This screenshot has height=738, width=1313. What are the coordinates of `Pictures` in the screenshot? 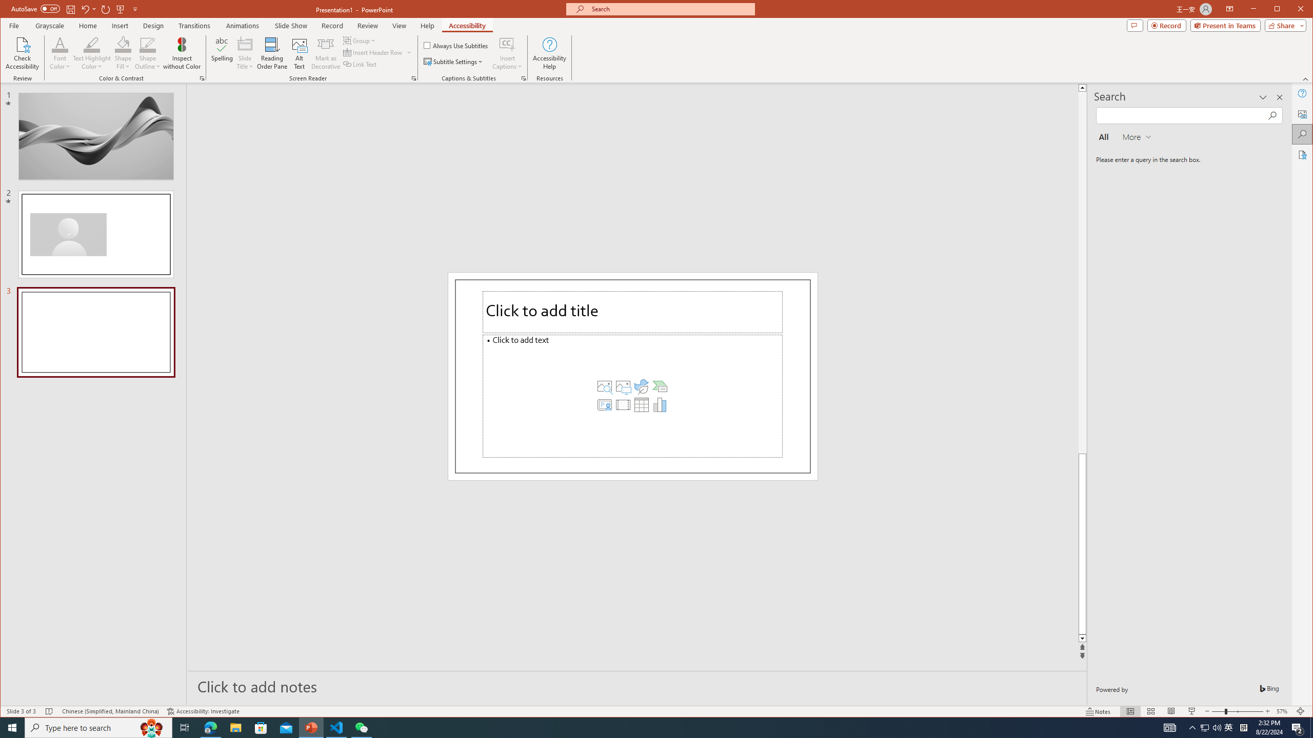 It's located at (623, 386).